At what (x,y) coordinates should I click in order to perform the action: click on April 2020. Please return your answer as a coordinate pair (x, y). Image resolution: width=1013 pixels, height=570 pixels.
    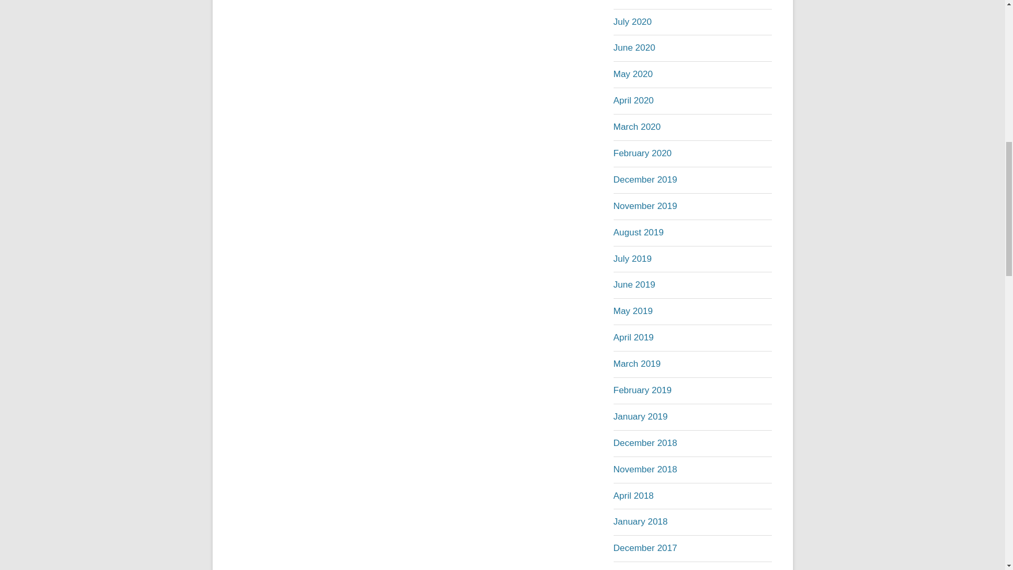
    Looking at the image, I should click on (633, 100).